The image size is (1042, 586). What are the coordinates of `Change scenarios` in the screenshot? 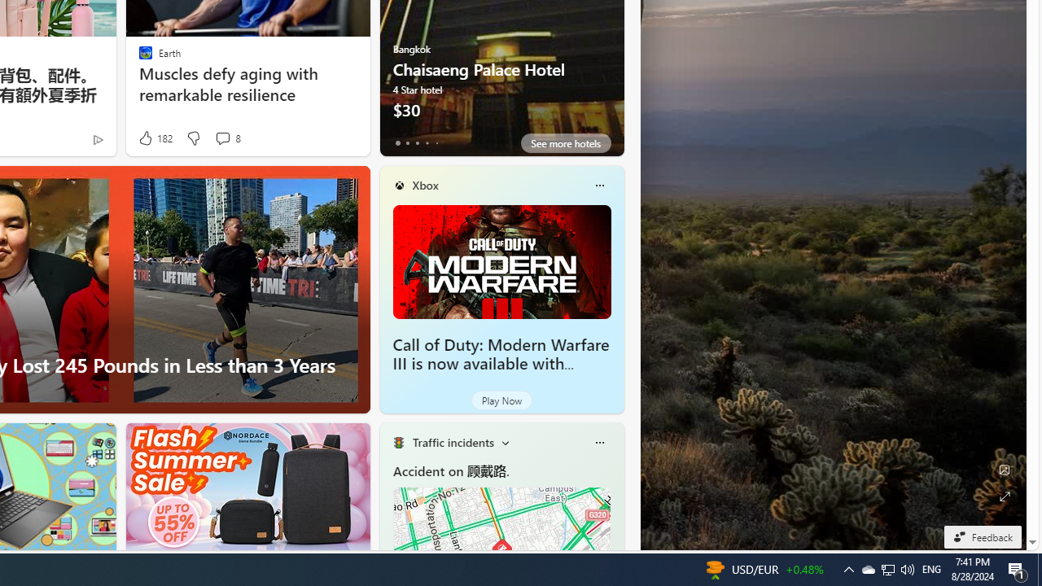 It's located at (505, 443).